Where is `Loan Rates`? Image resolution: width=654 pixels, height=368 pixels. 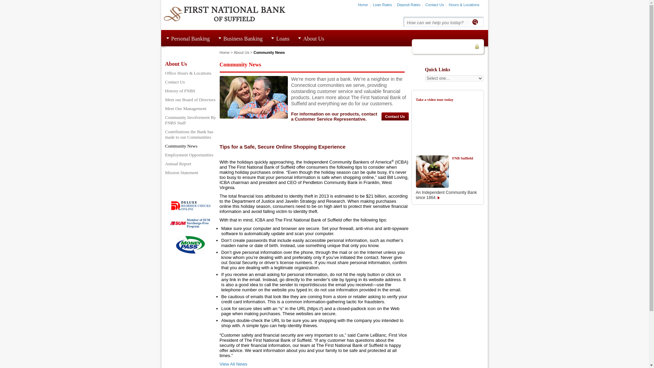
Loan Rates is located at coordinates (382, 5).